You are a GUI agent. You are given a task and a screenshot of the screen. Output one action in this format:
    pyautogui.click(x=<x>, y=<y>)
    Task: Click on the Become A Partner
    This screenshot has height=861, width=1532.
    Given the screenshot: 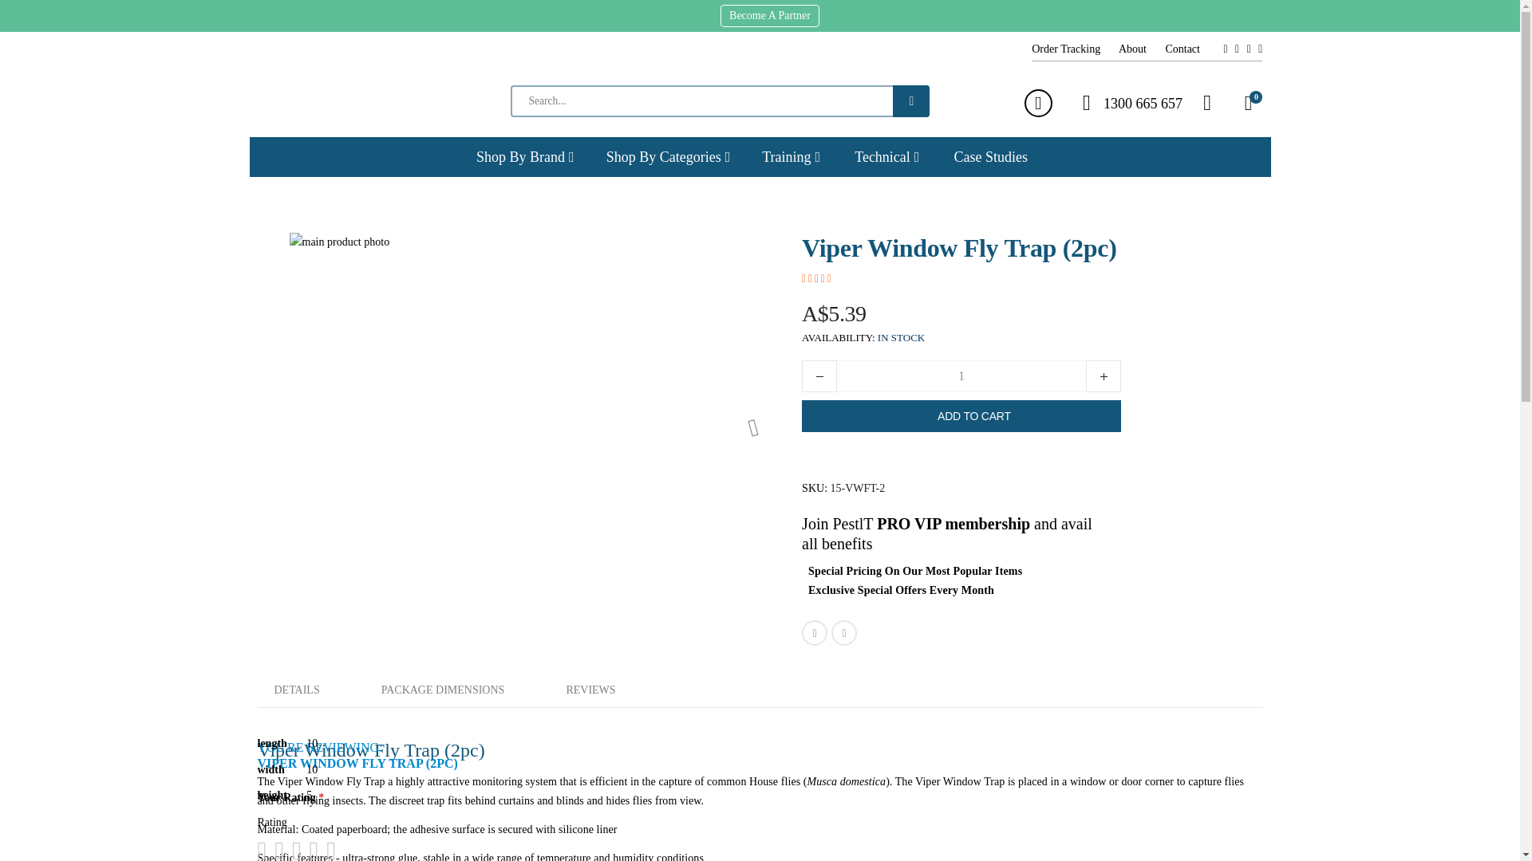 What is the action you would take?
    pyautogui.click(x=1208, y=102)
    